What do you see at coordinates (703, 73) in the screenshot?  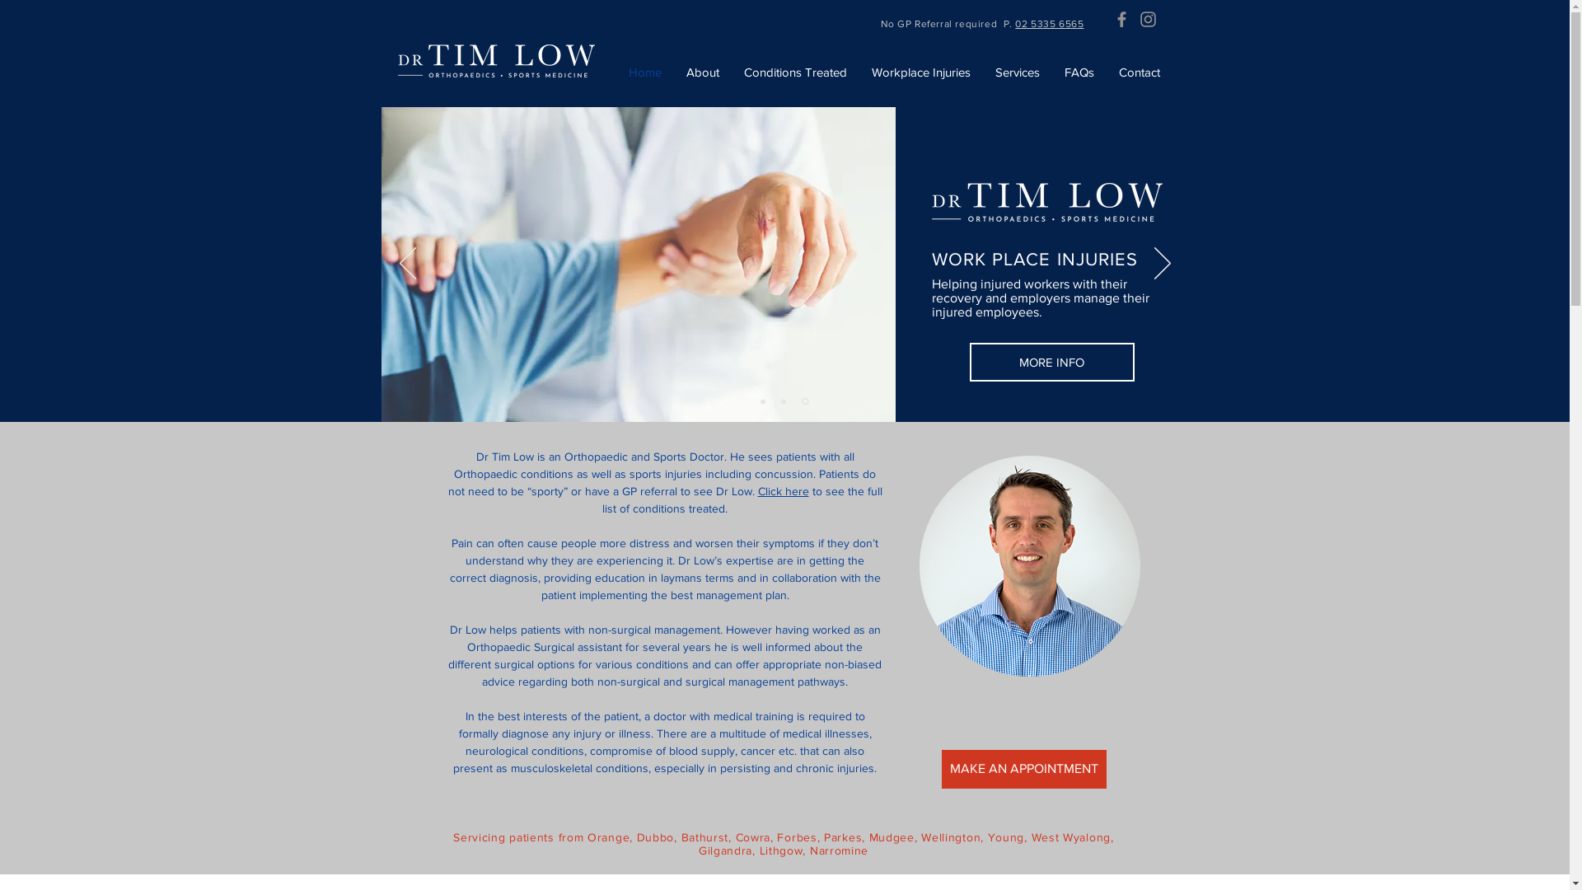 I see `About` at bounding box center [703, 73].